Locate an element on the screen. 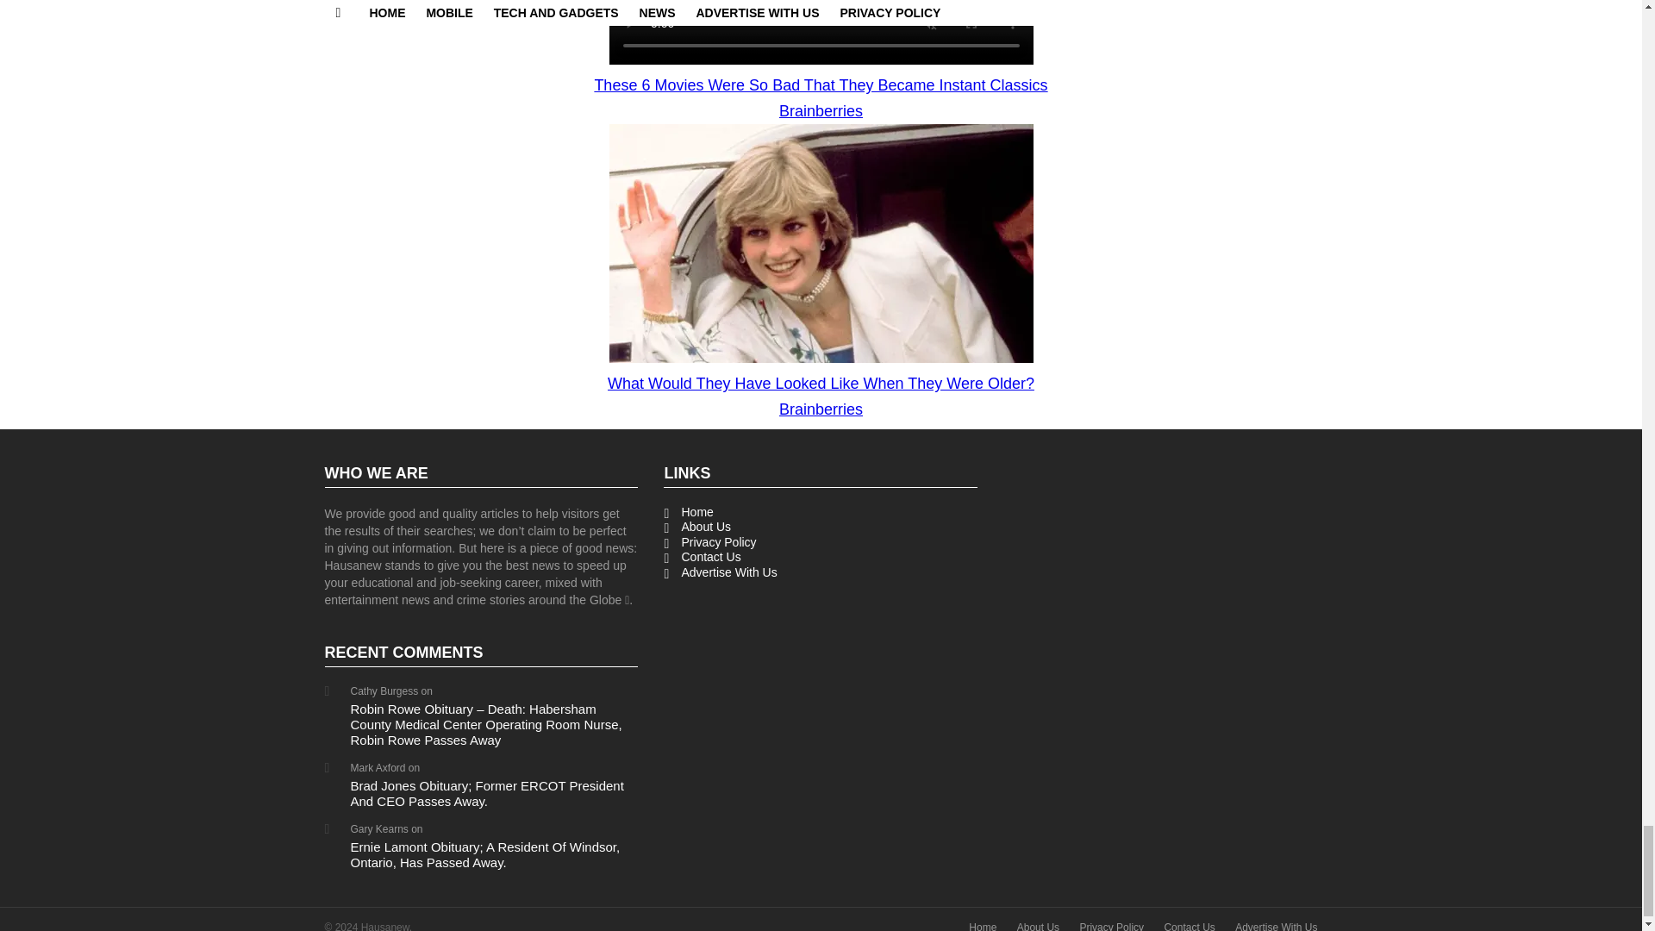 Image resolution: width=1655 pixels, height=931 pixels. Contact Us is located at coordinates (821, 557).